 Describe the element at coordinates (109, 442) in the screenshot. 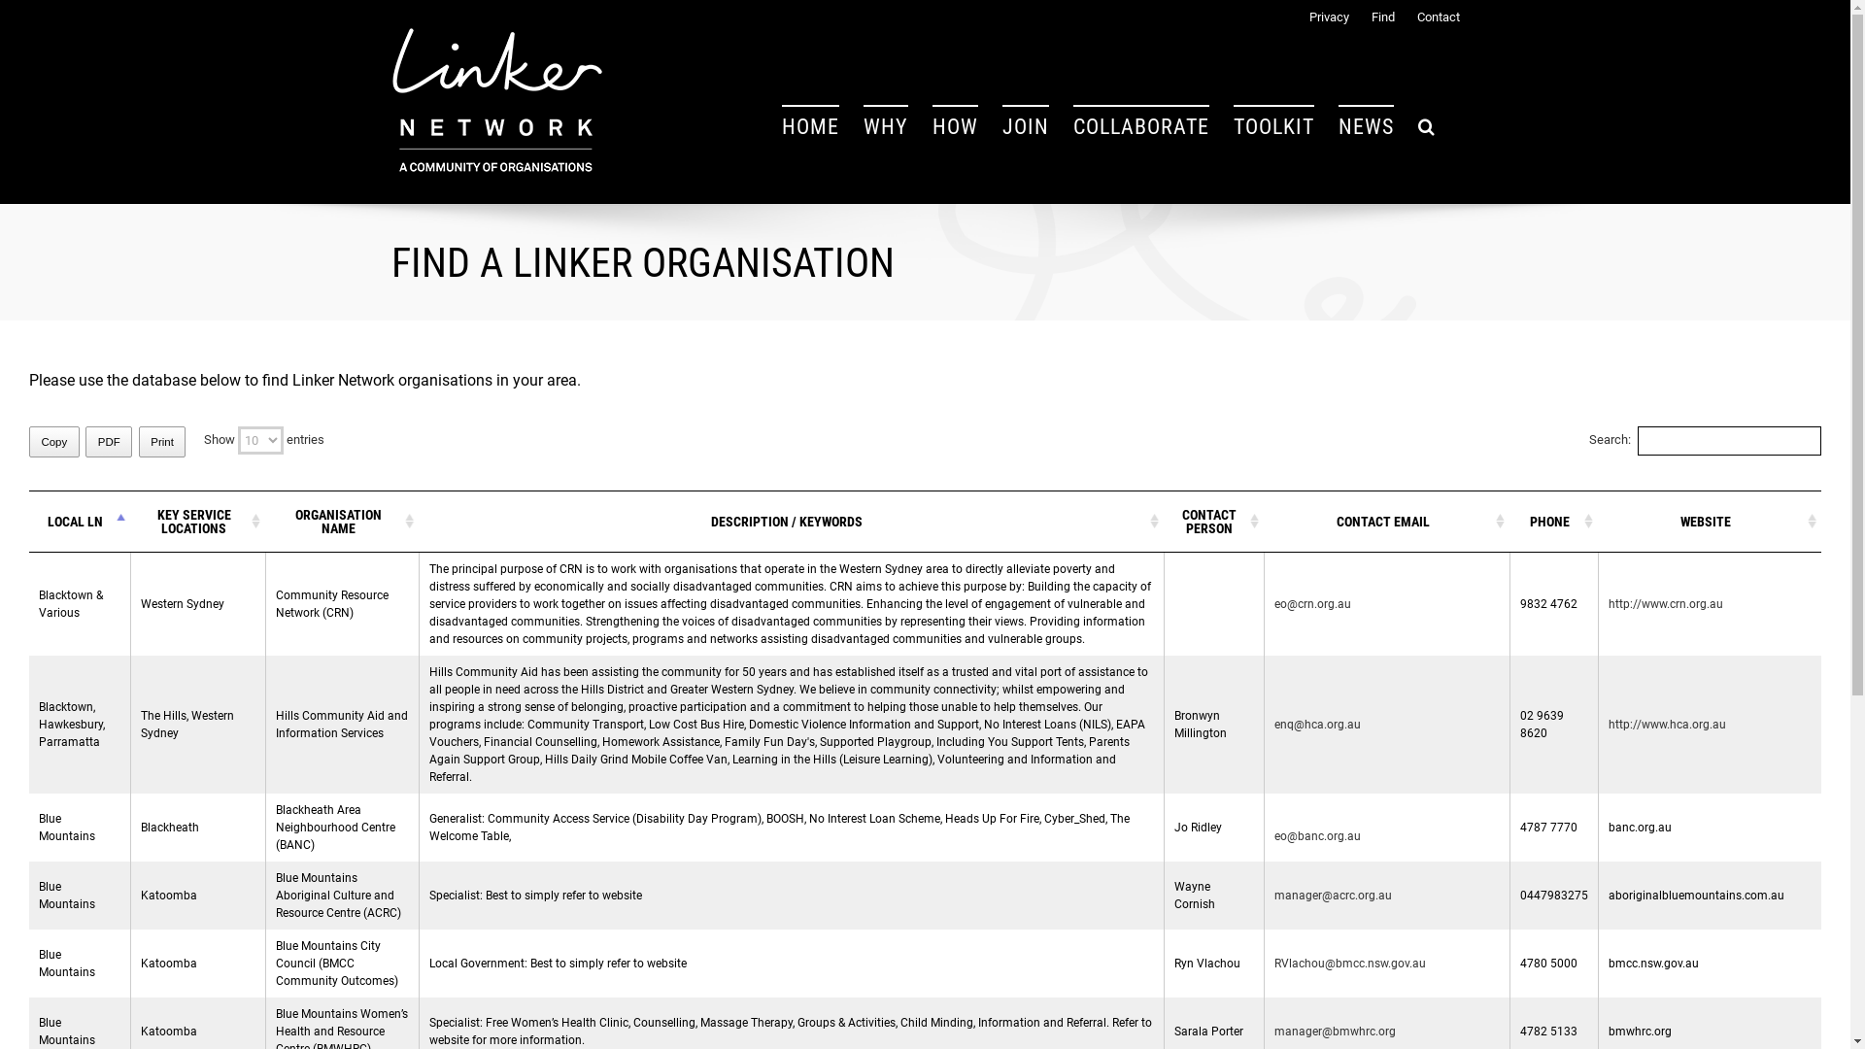

I see `PDF` at that location.